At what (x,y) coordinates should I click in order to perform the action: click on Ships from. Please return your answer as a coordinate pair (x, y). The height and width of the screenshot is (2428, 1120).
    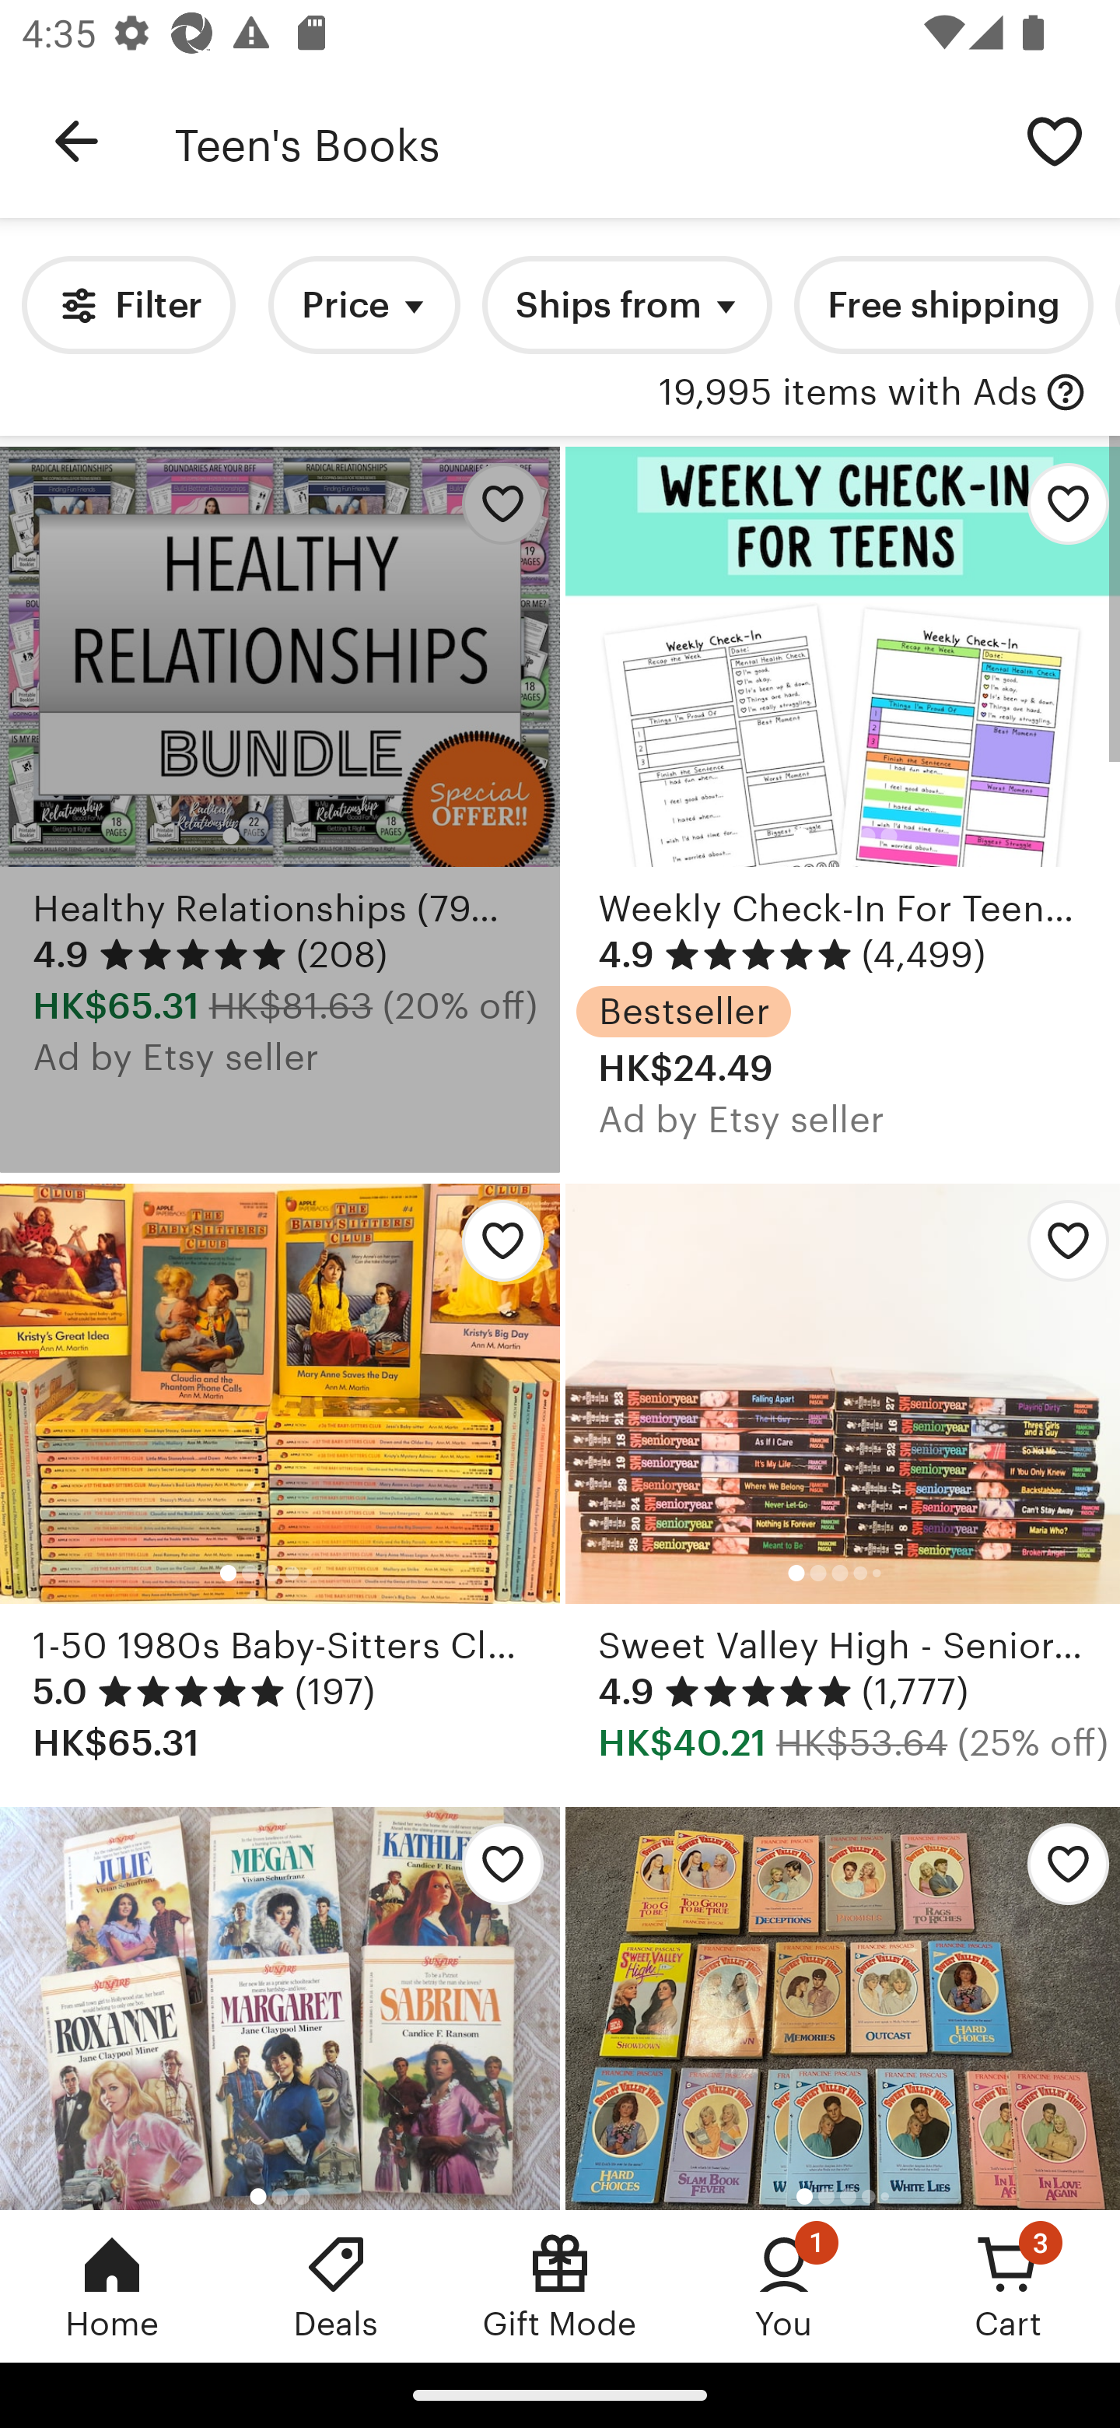
    Looking at the image, I should click on (627, 305).